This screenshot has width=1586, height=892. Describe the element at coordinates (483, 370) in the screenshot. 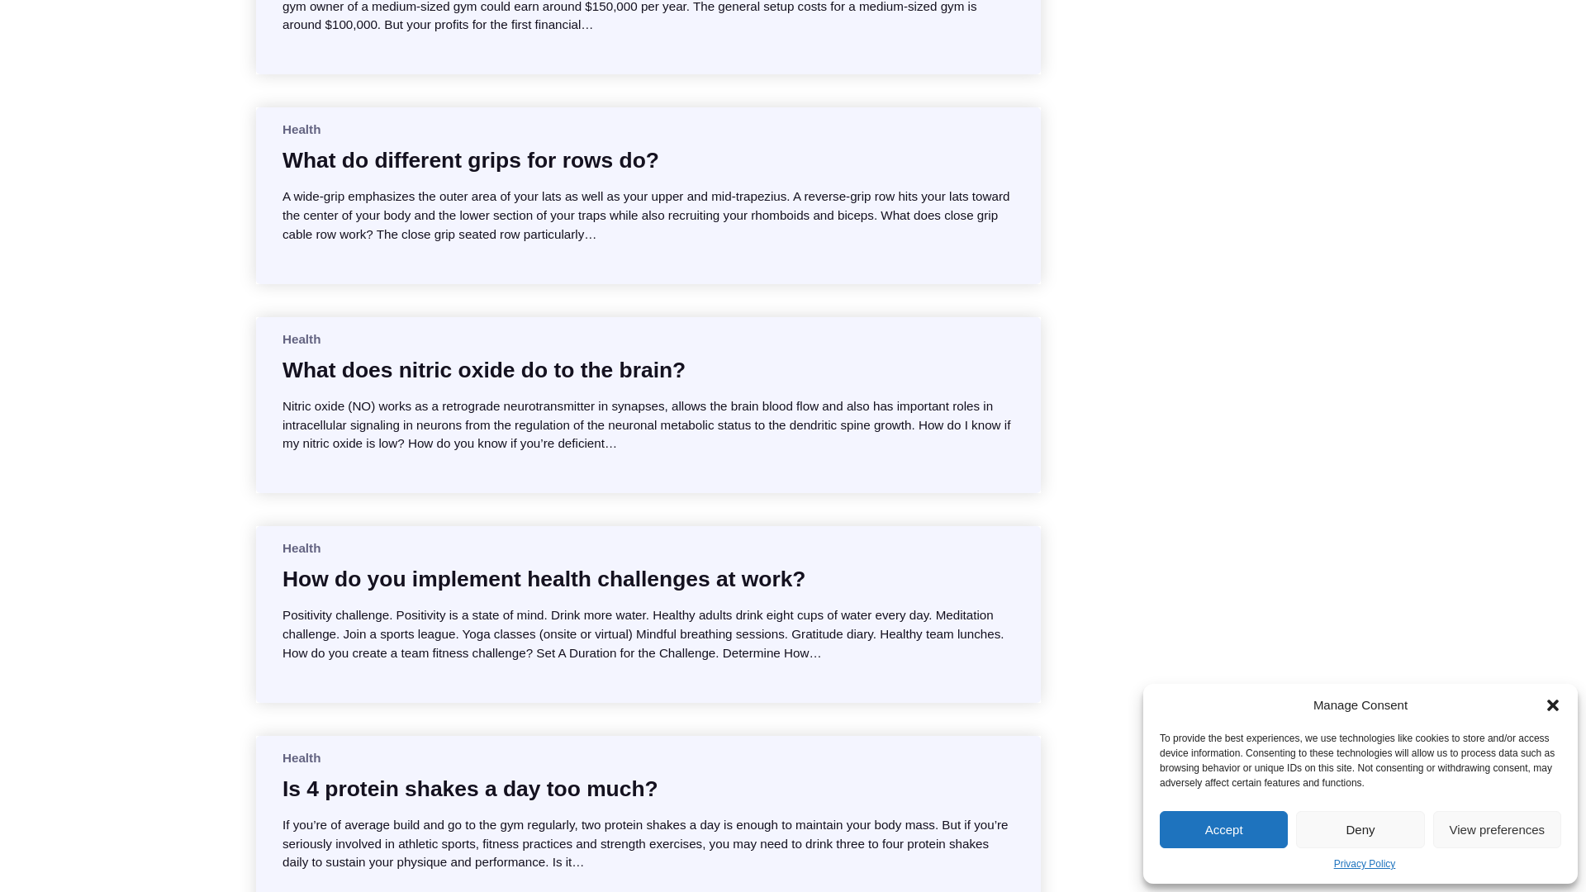

I see `What does nitric oxide do to the brain?` at that location.